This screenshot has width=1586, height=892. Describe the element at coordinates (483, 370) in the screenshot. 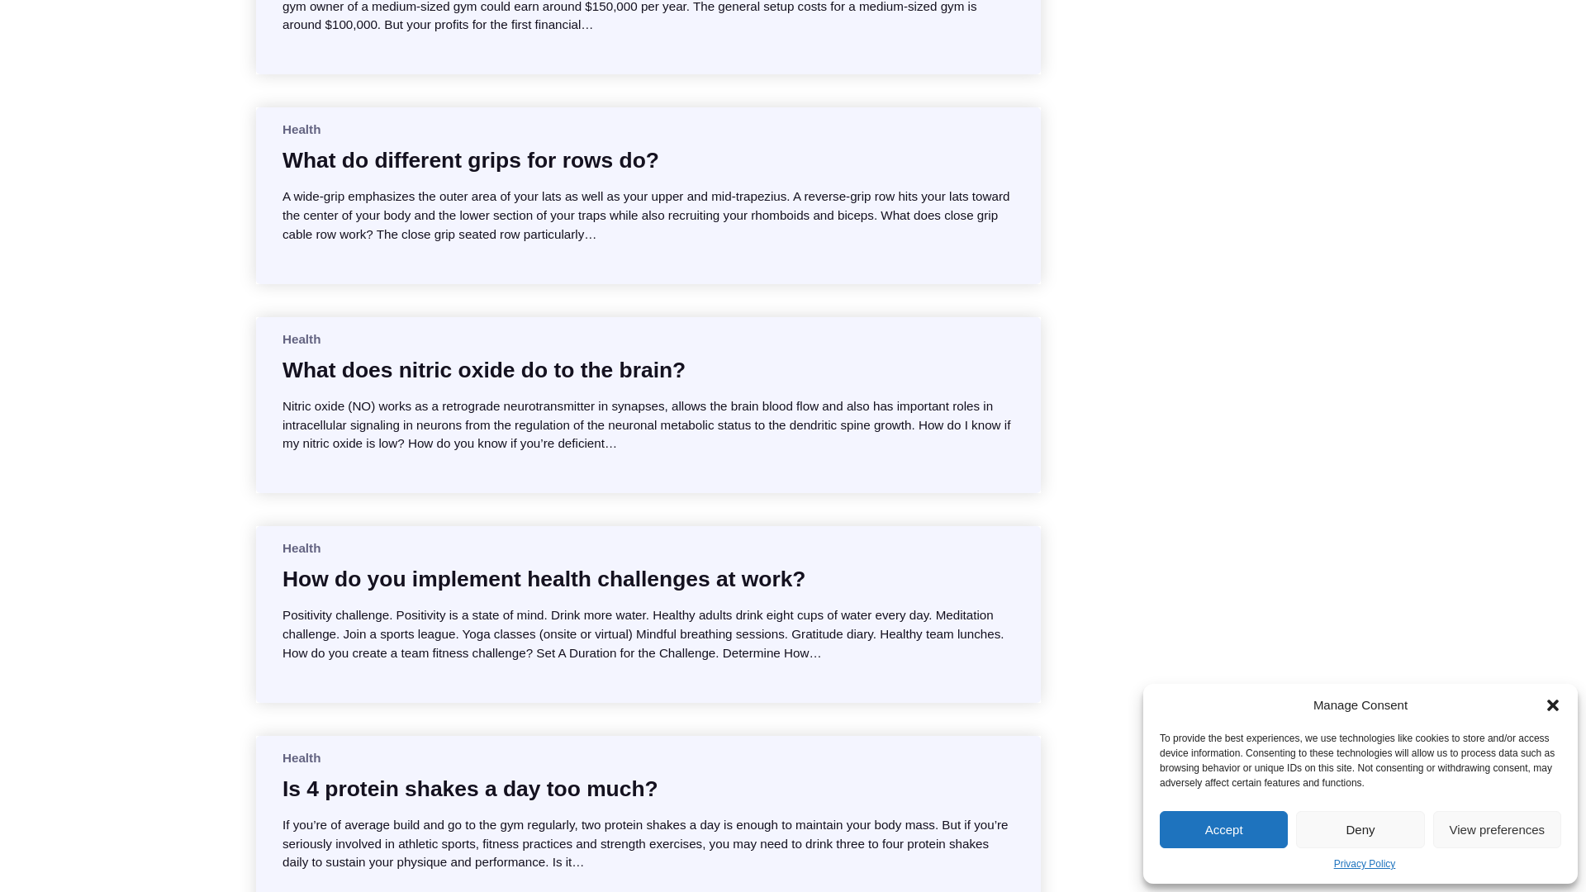

I see `What does nitric oxide do to the brain?` at that location.